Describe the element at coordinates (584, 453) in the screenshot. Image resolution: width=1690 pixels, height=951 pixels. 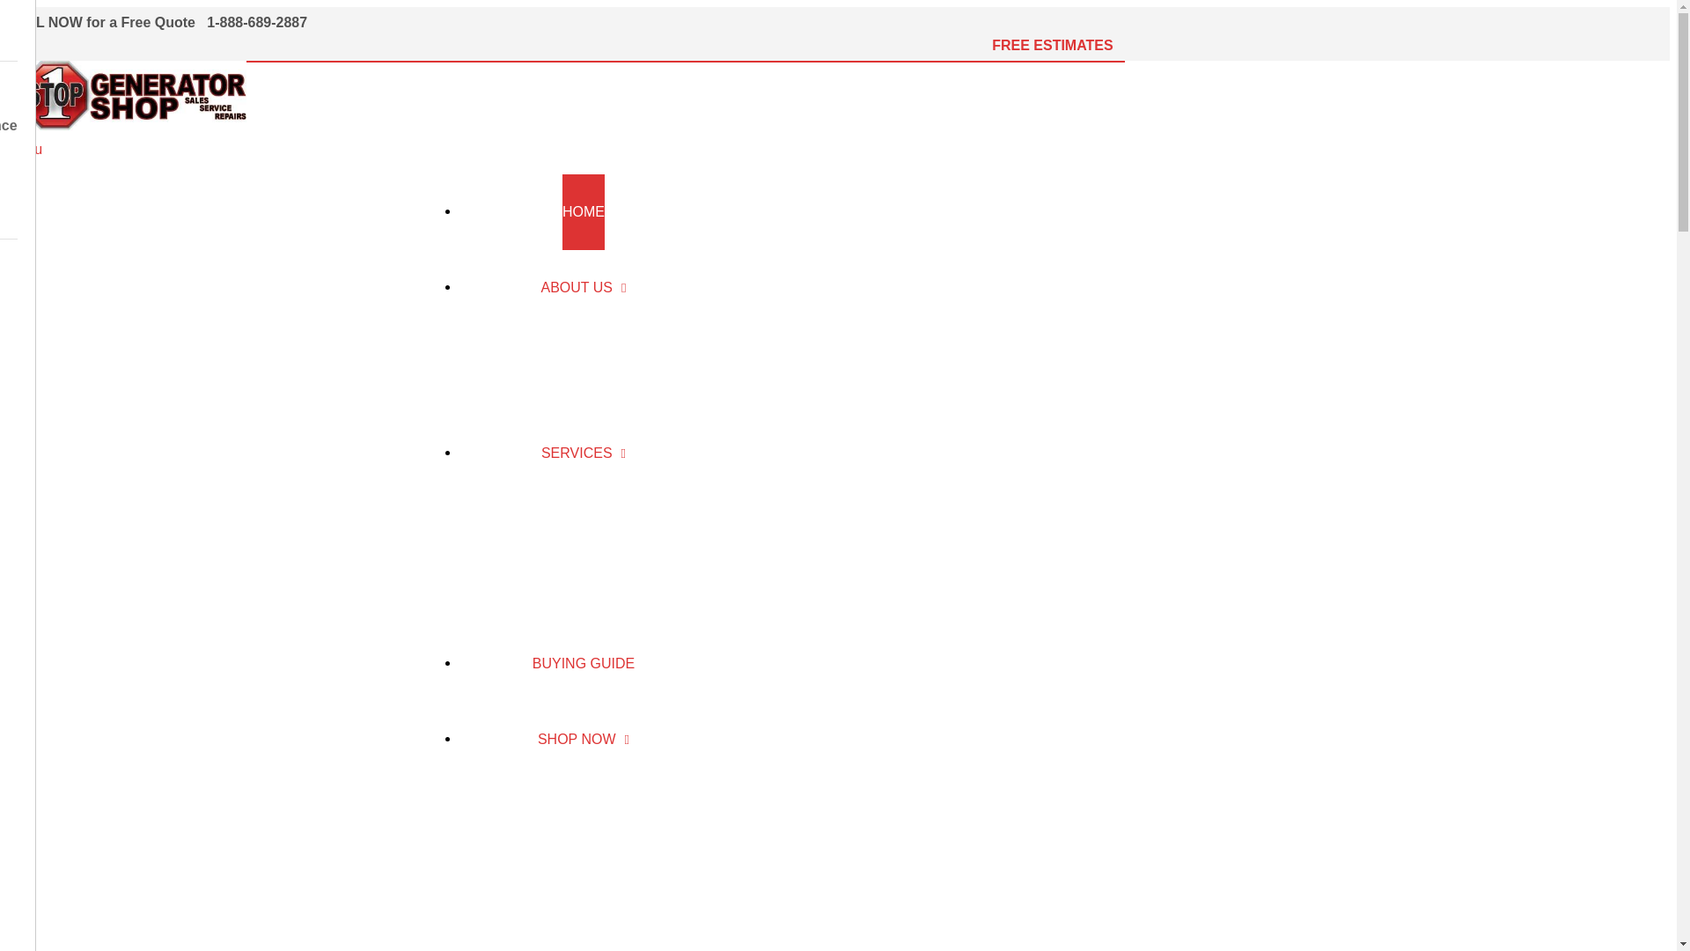
I see `SERVICES` at that location.